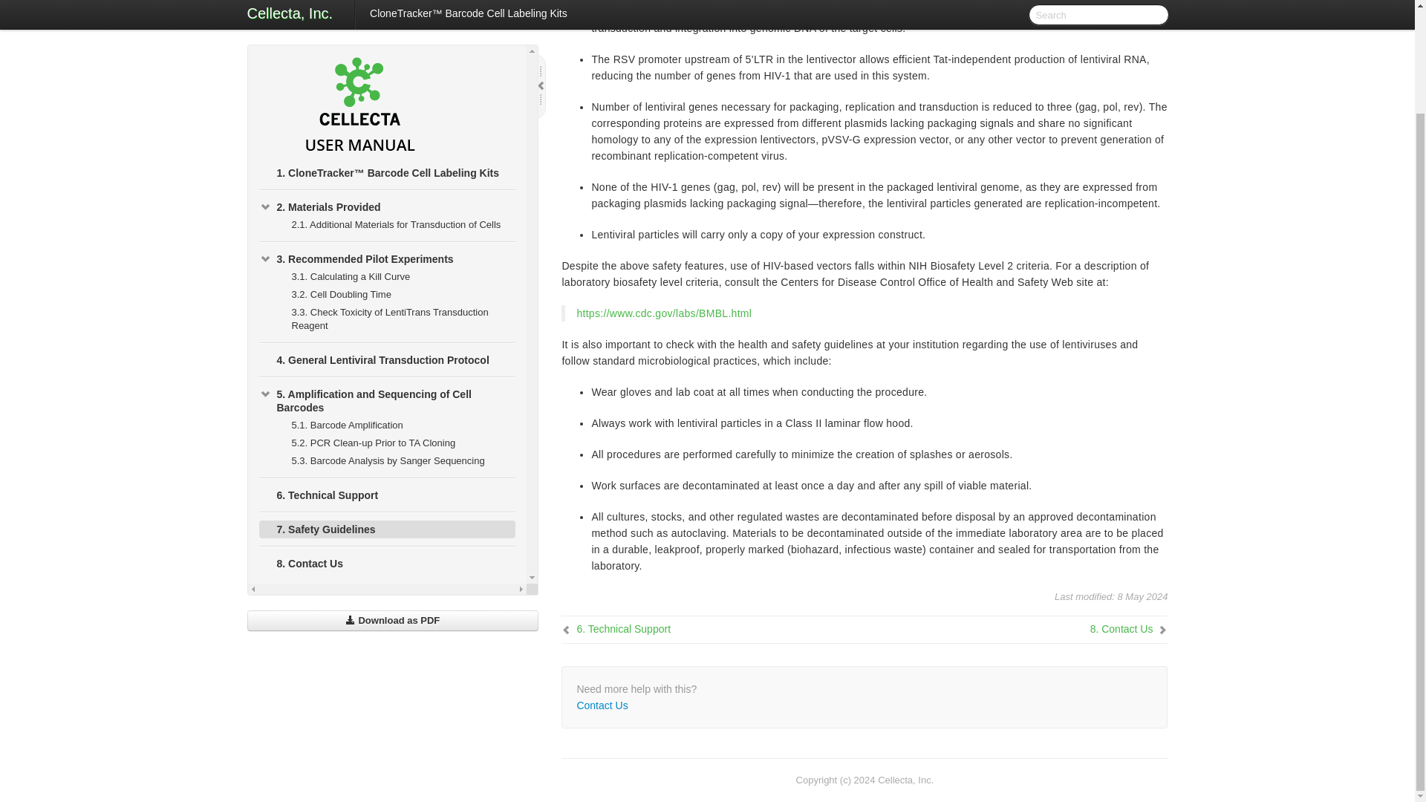 This screenshot has width=1426, height=802. I want to click on 4. General Lentiviral Transduction Protocol, so click(386, 238).